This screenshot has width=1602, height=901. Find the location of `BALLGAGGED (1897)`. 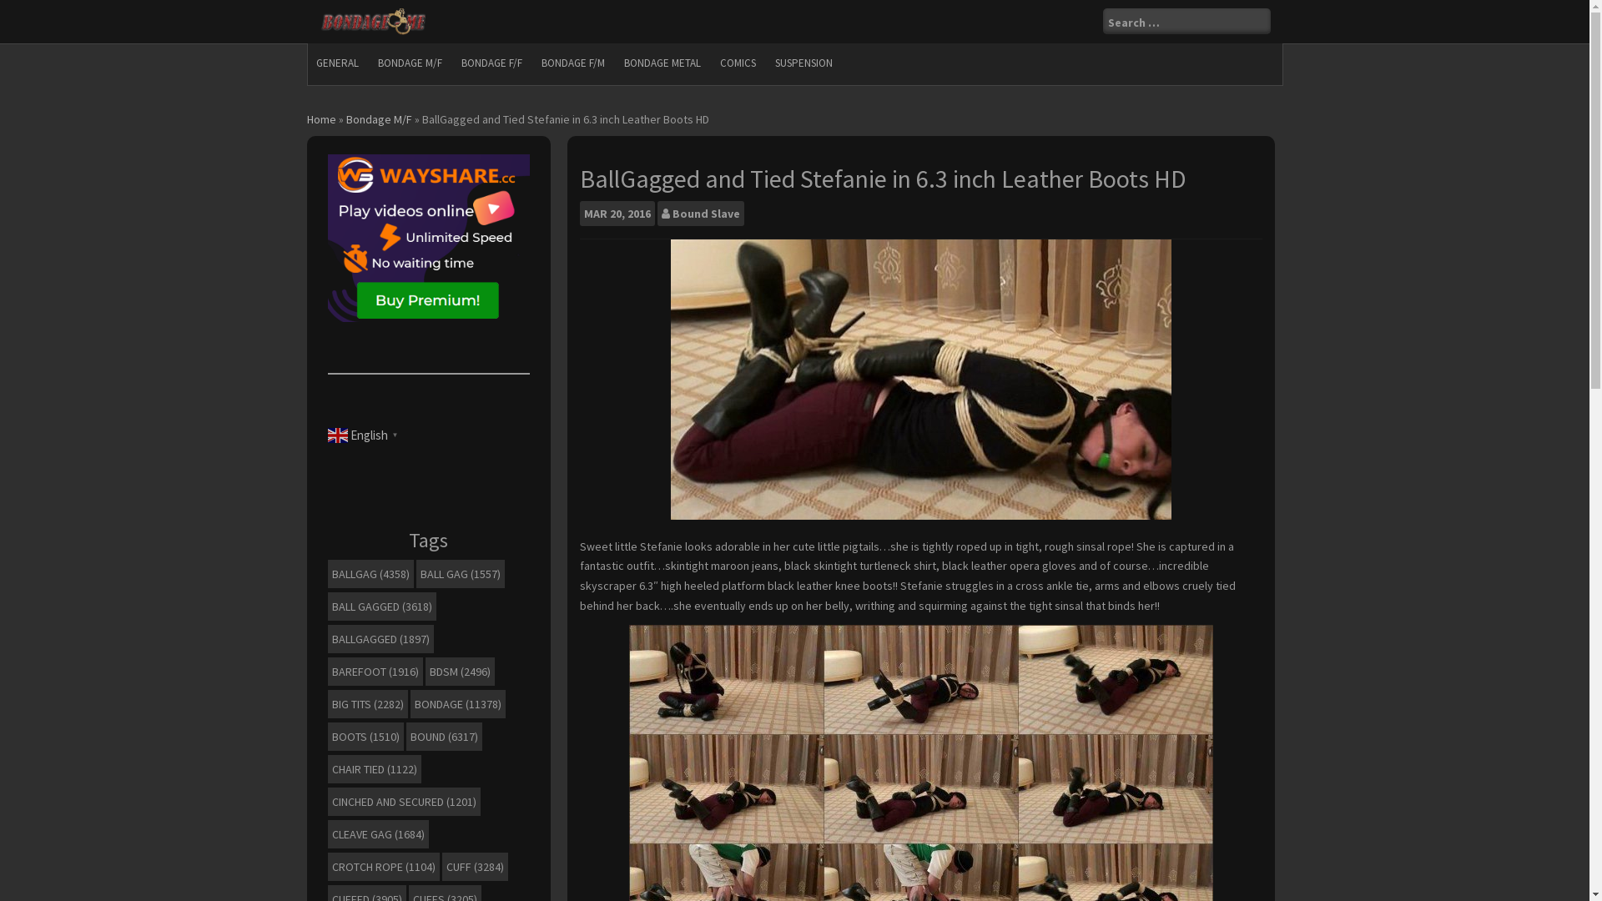

BALLGAGGED (1897) is located at coordinates (380, 639).